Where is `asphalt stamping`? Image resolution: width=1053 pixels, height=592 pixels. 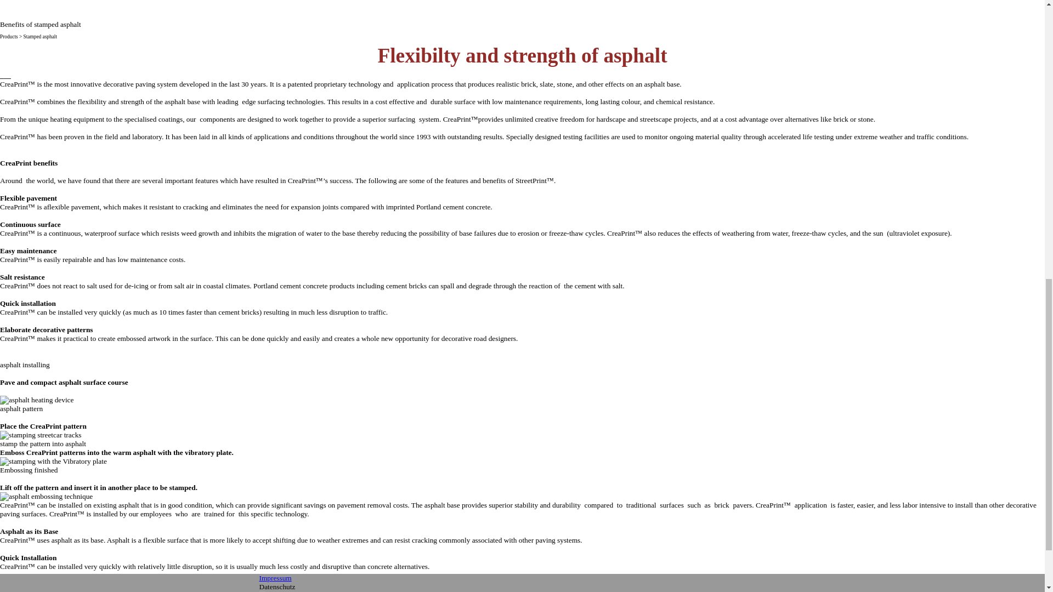 asphalt stamping is located at coordinates (41, 435).